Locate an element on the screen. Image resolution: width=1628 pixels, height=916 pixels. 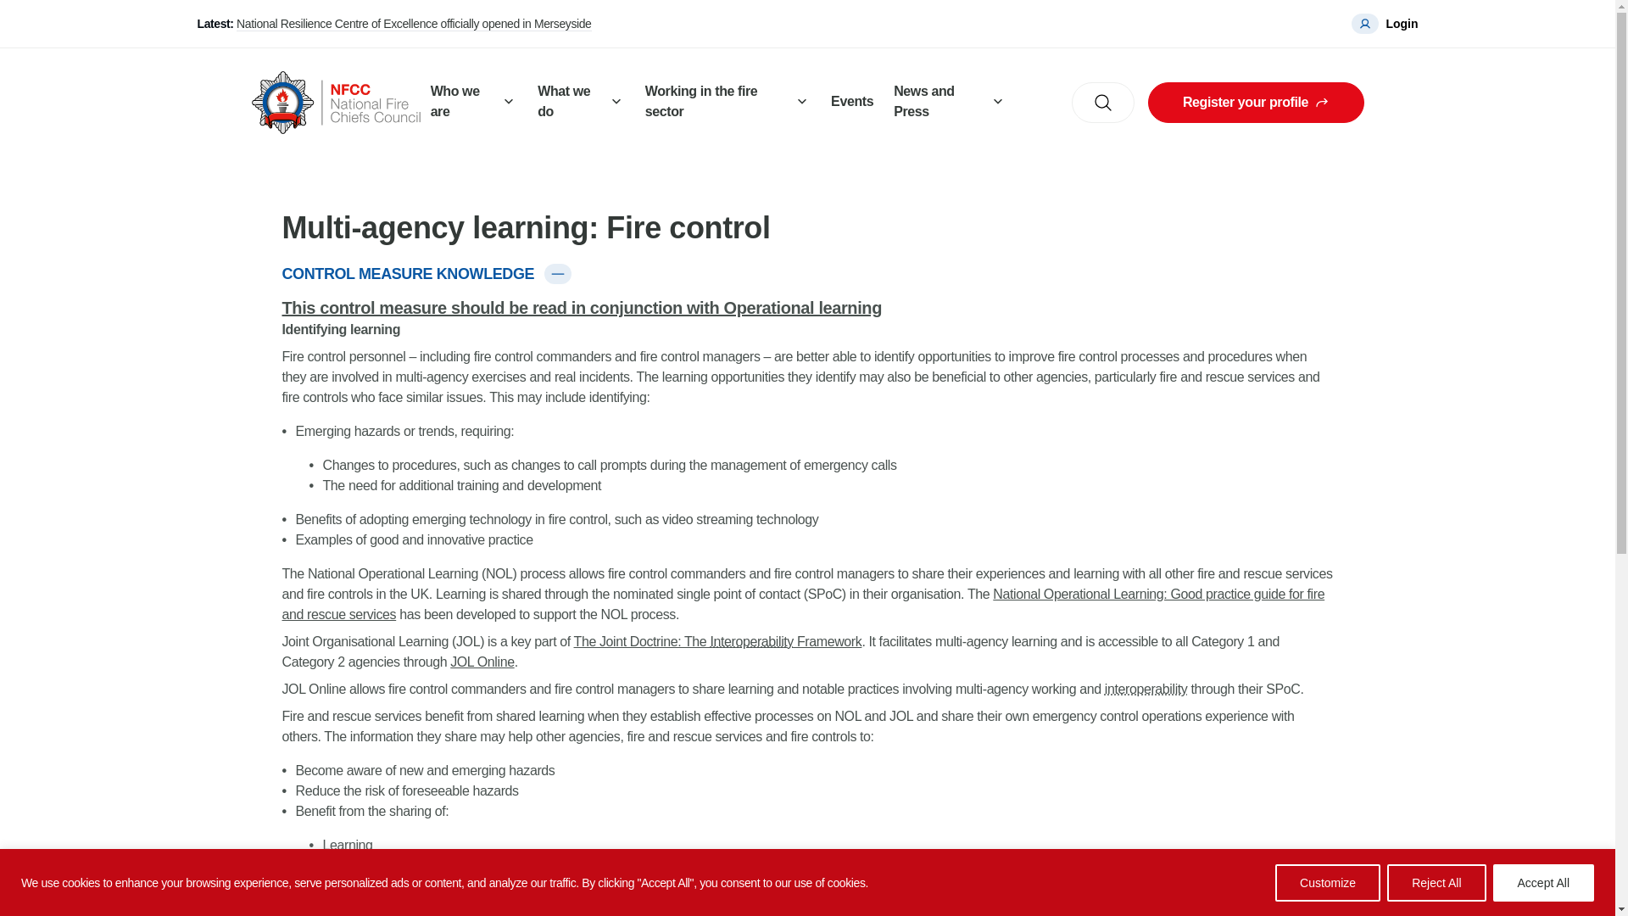
Reject All is located at coordinates (1436, 882).